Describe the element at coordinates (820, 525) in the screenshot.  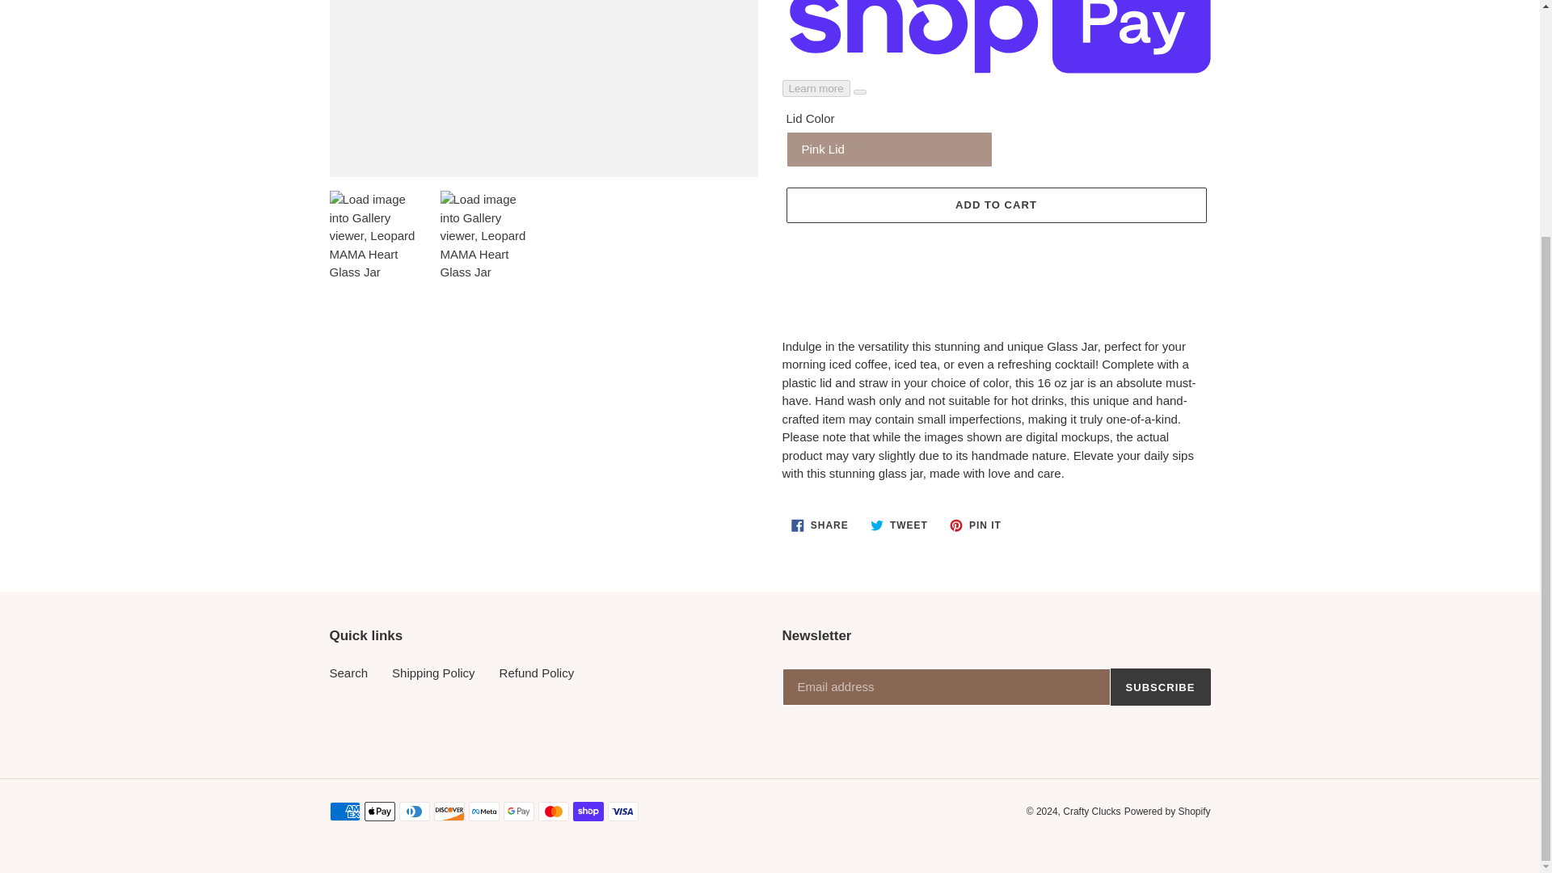
I see `ADD TO CART` at that location.